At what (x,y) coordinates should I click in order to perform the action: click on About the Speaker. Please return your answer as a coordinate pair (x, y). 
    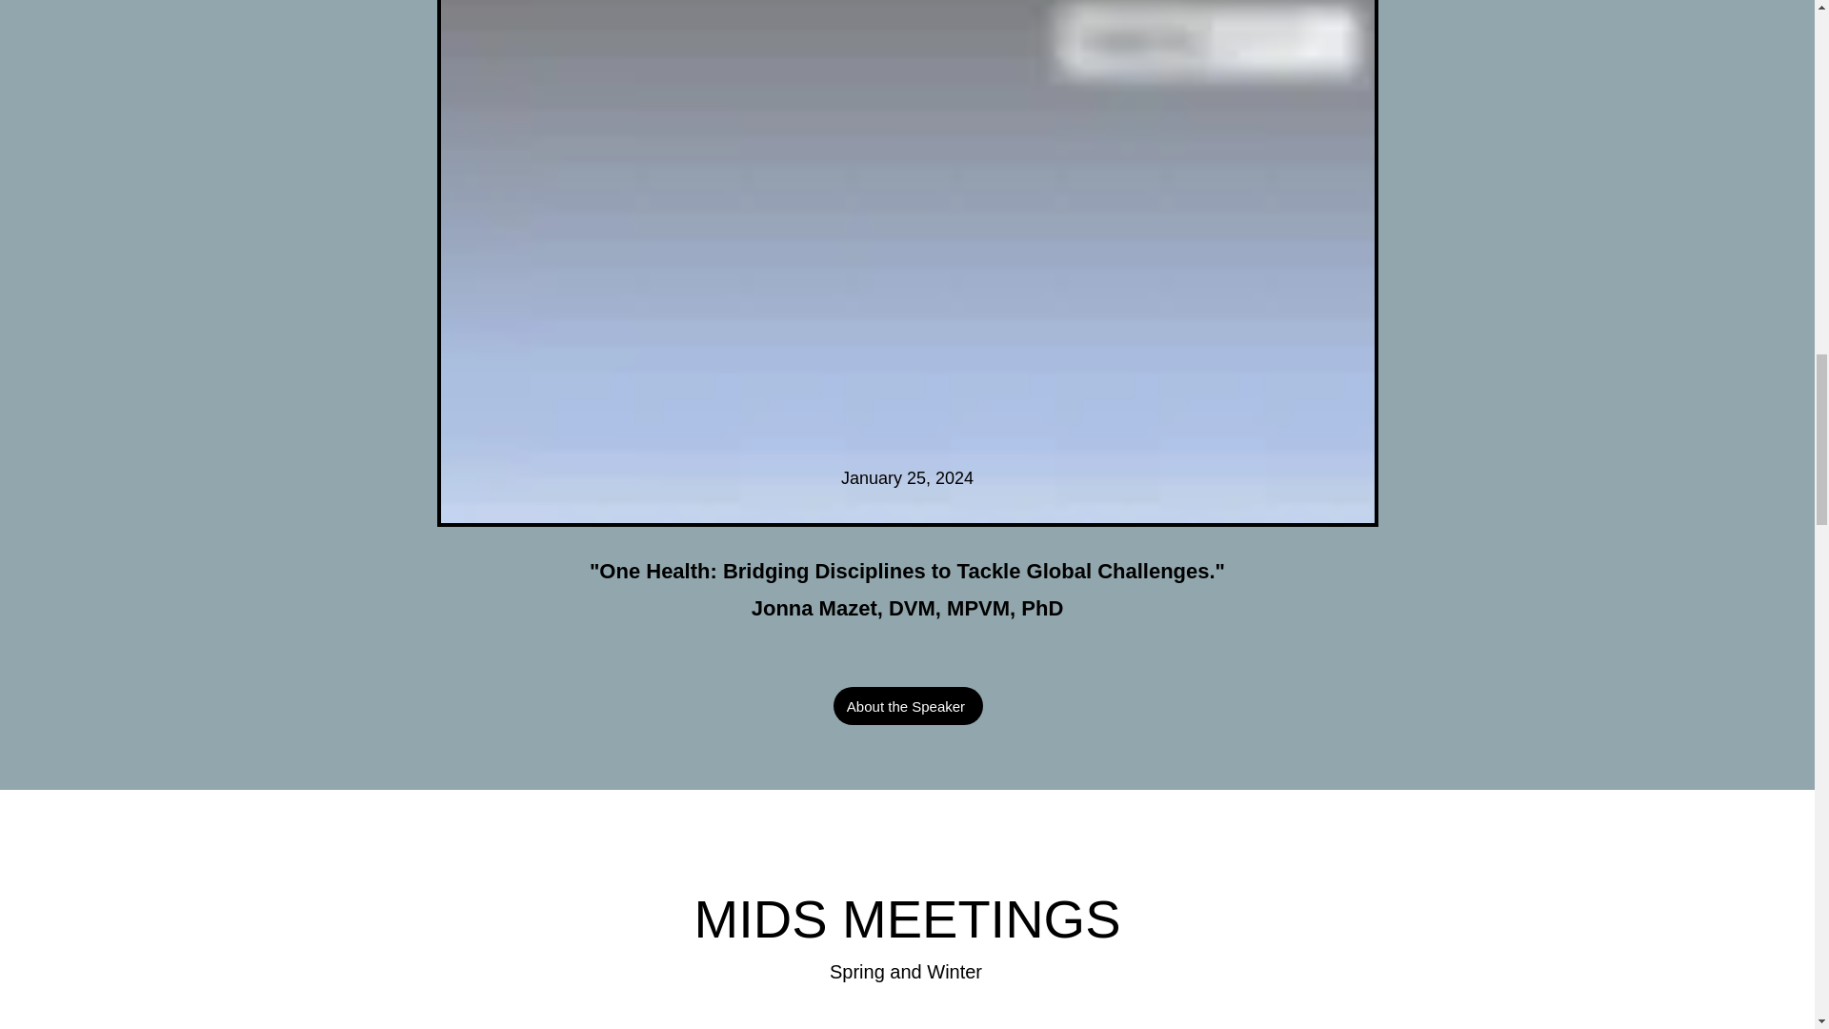
    Looking at the image, I should click on (907, 706).